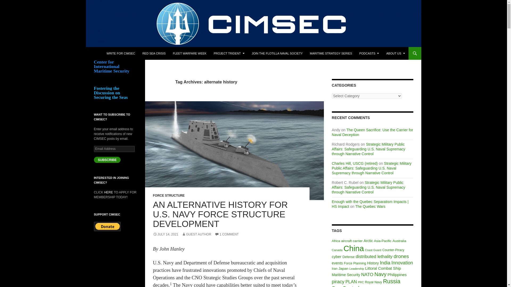 The width and height of the screenshot is (511, 287). I want to click on FLEET WARFARE WEEK, so click(189, 53).